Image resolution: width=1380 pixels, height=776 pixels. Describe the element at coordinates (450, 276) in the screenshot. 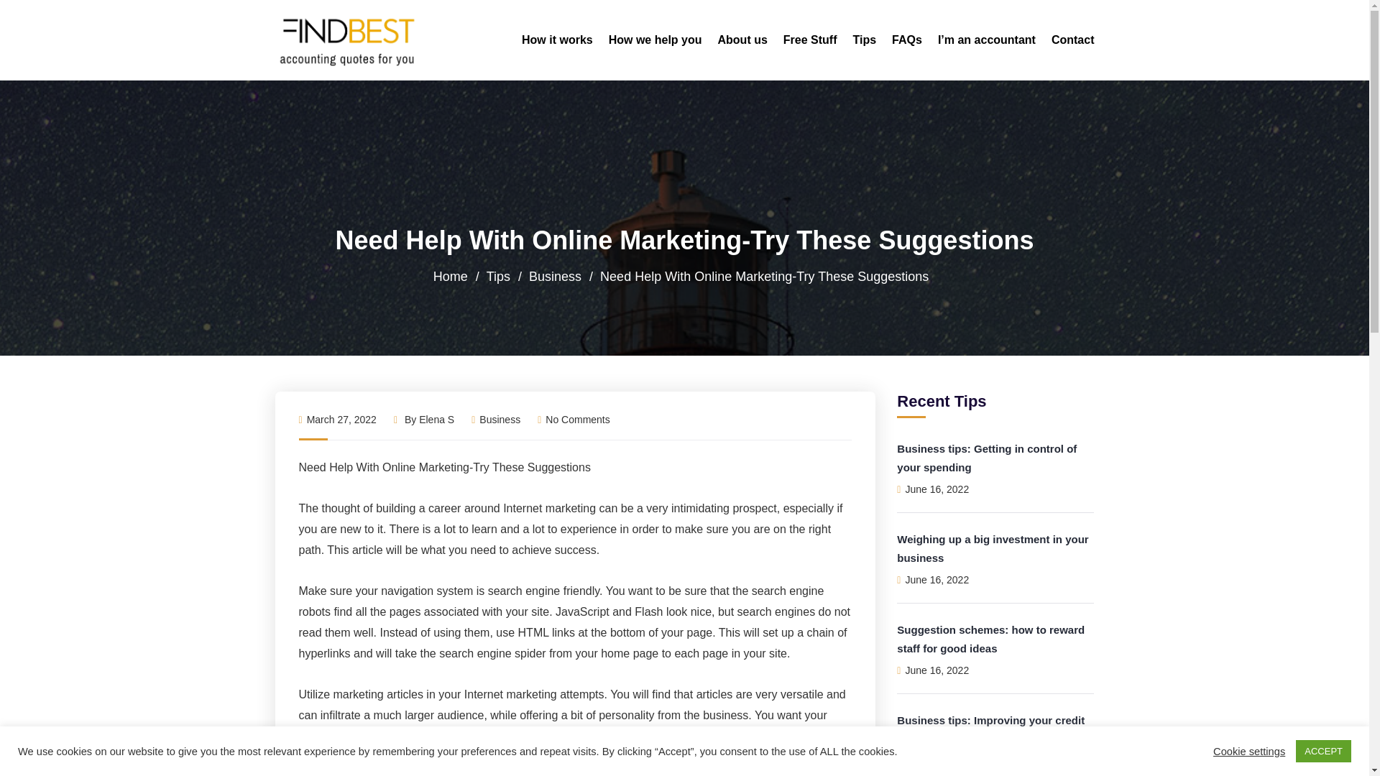

I see `Home` at that location.